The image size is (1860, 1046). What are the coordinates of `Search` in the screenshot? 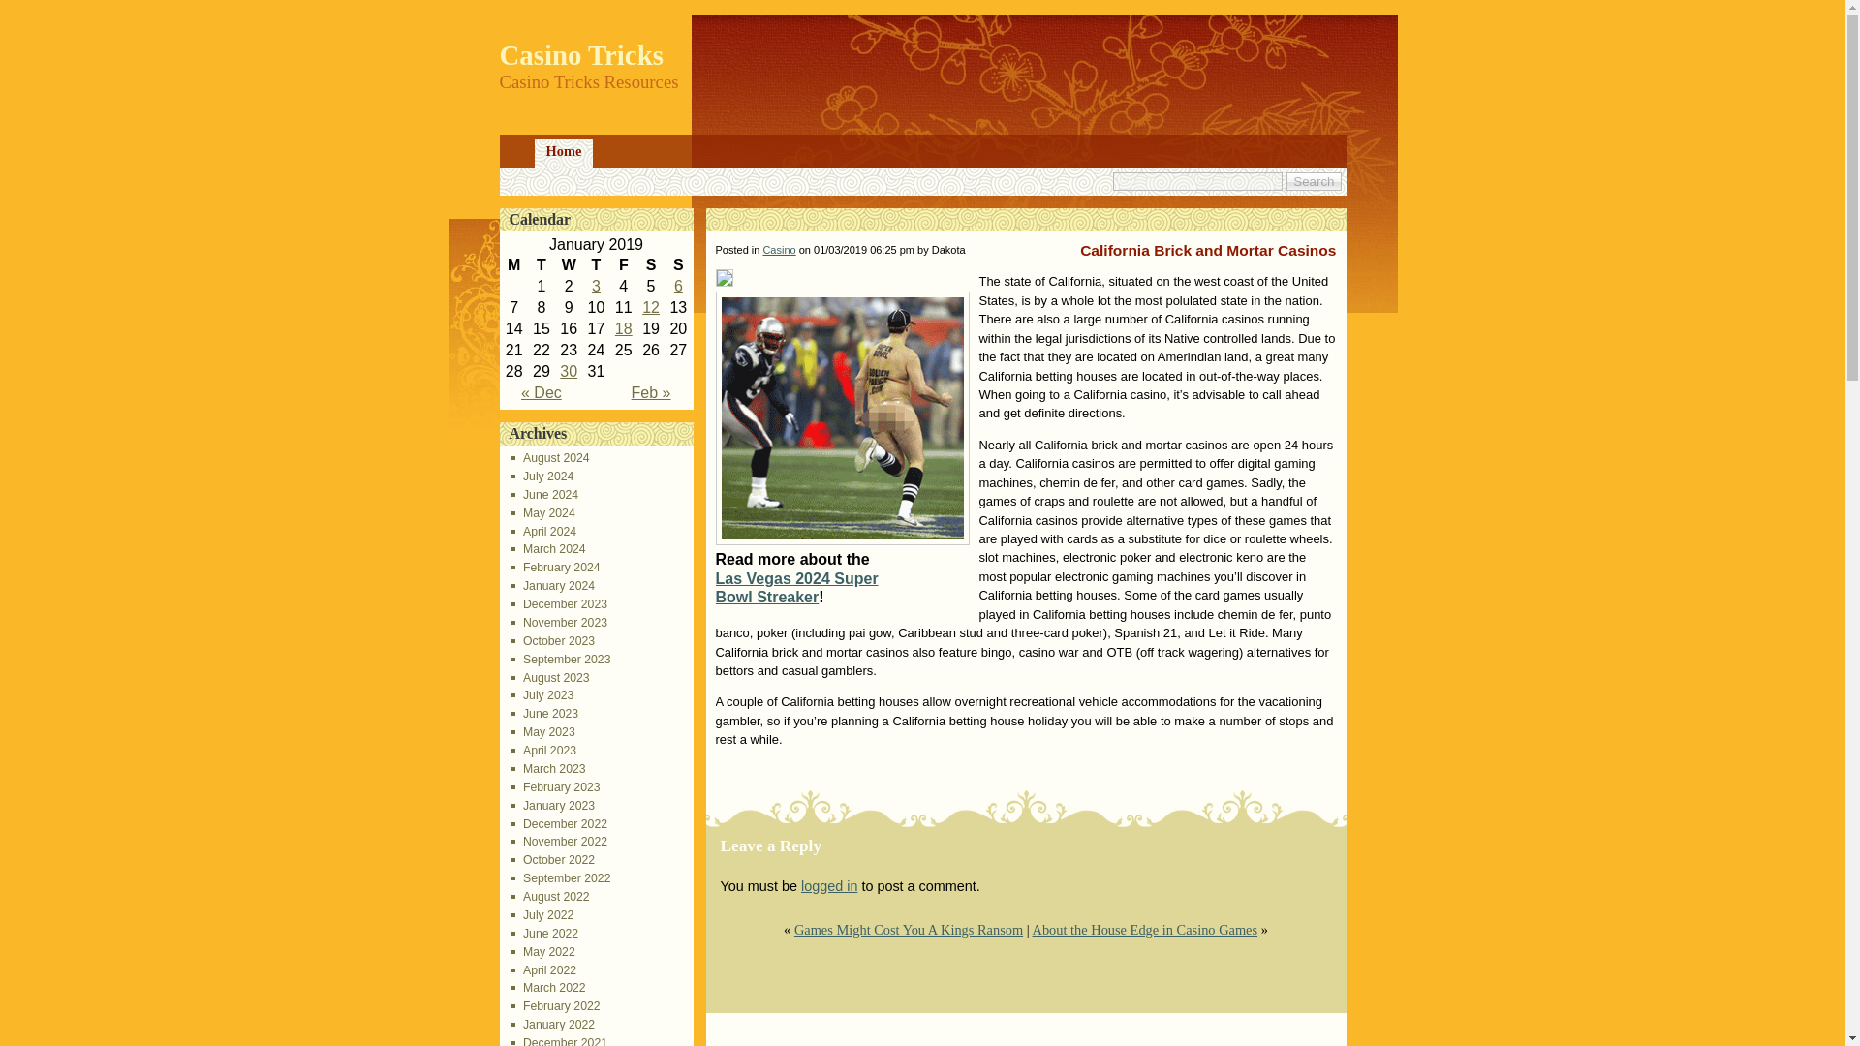 It's located at (1314, 181).